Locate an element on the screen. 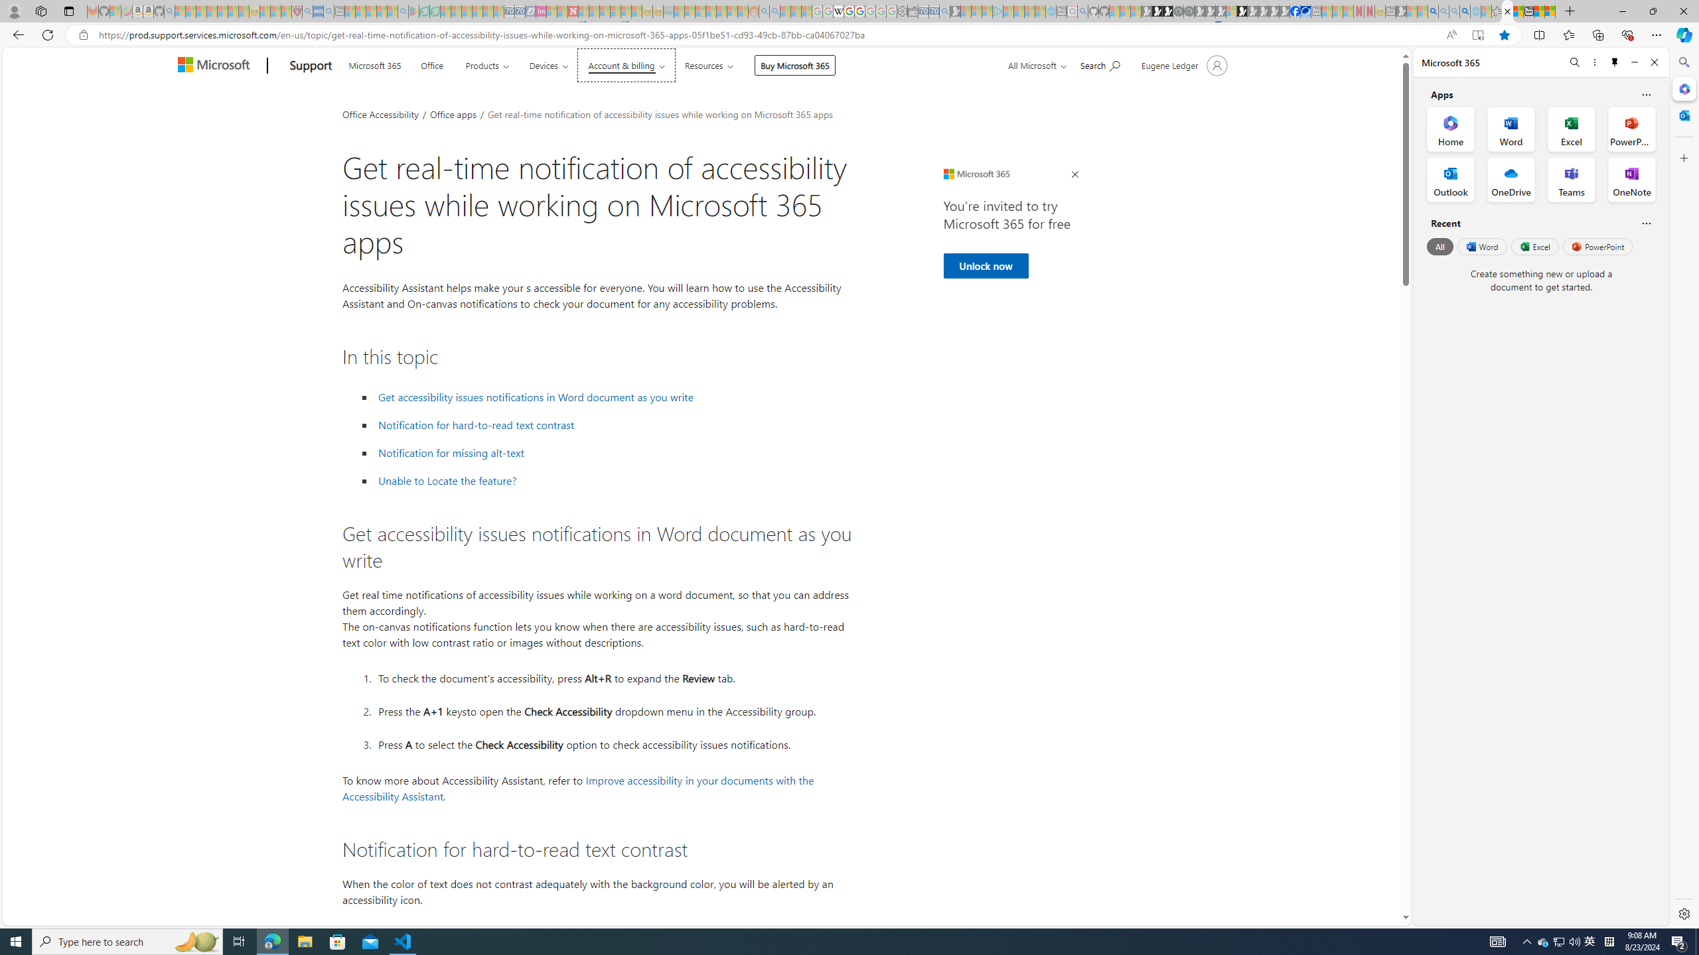 The width and height of the screenshot is (1699, 955). Cheap Hotels - Save70.com - Sleeping is located at coordinates (520, 11).